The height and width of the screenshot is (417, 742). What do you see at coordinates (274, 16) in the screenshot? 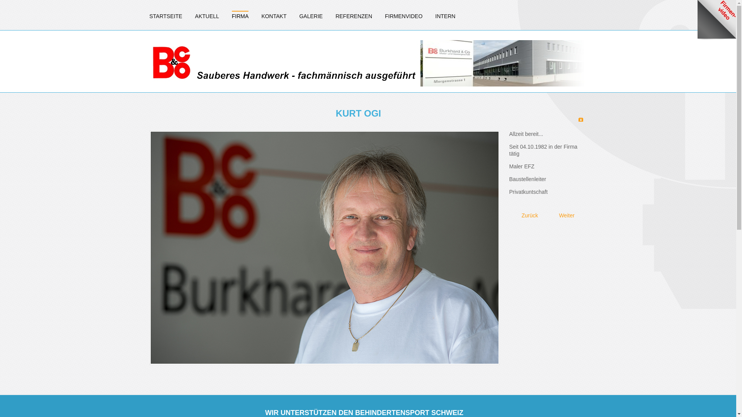
I see `KONTAKT` at bounding box center [274, 16].